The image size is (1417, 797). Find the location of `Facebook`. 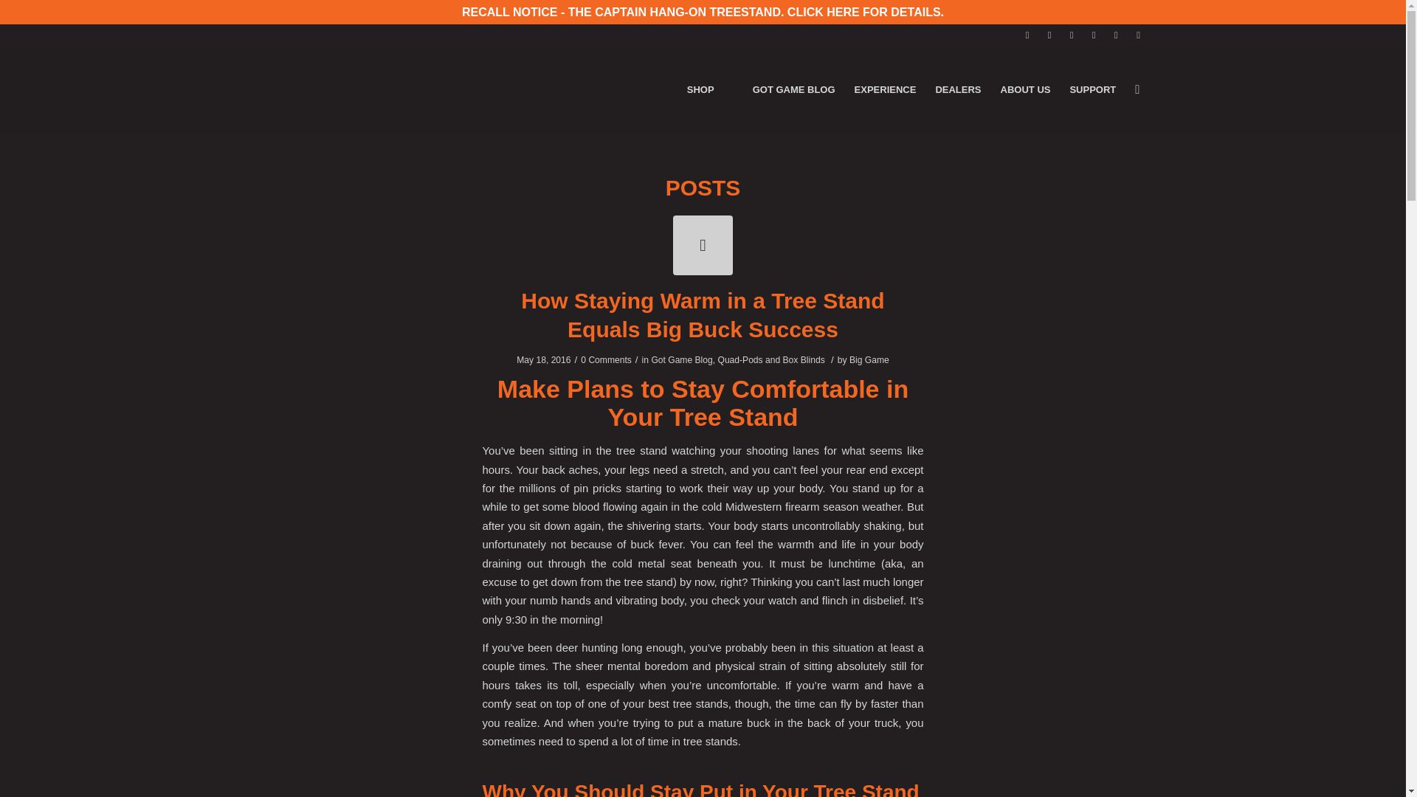

Facebook is located at coordinates (1027, 35).